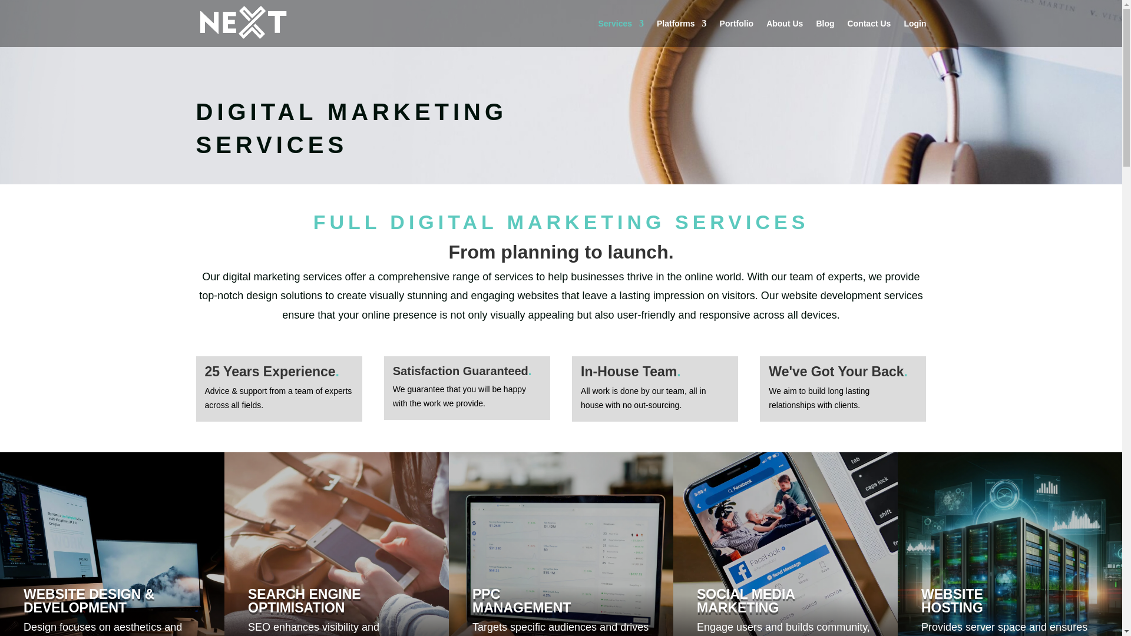  Describe the element at coordinates (785, 33) in the screenshot. I see `About Us` at that location.